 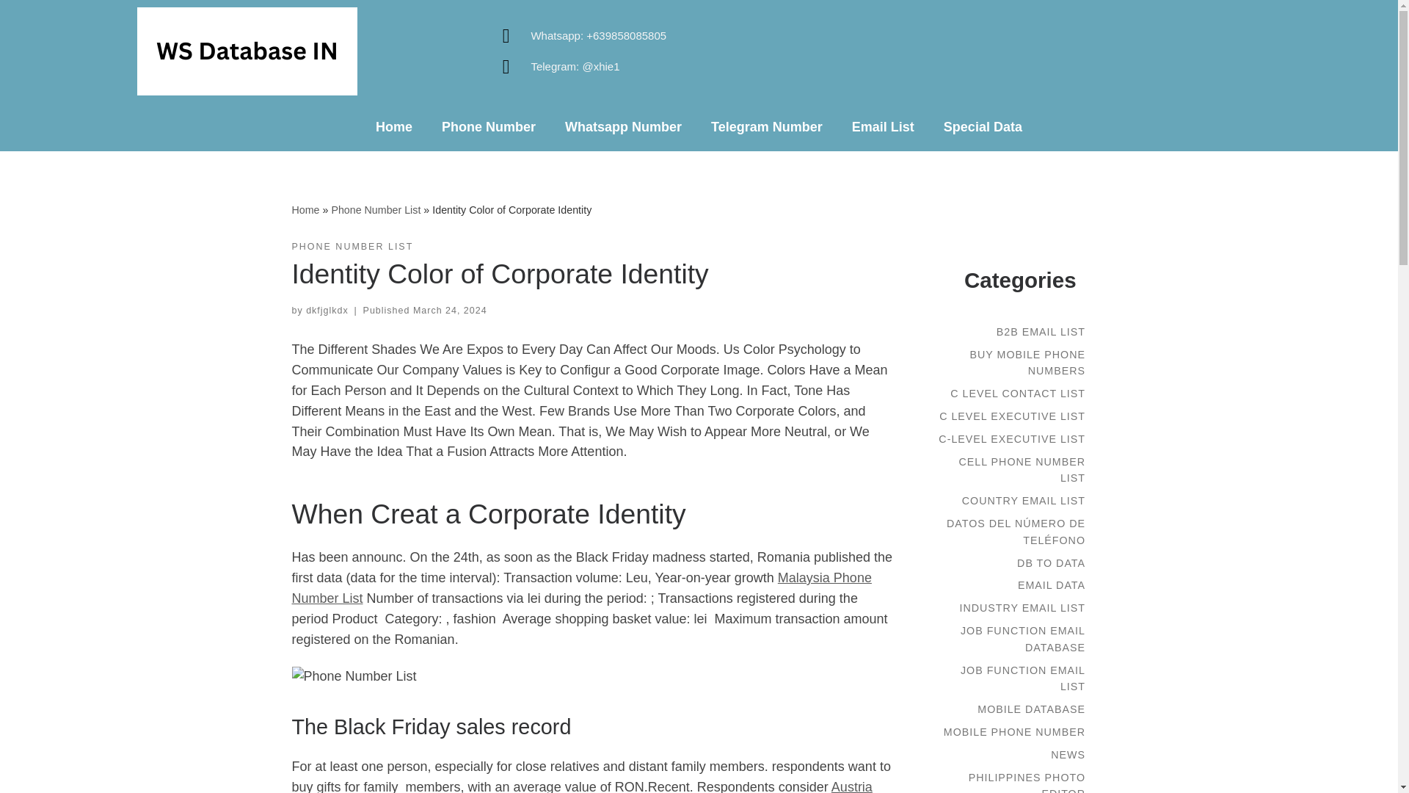 I want to click on dkfjglkdx, so click(x=327, y=310).